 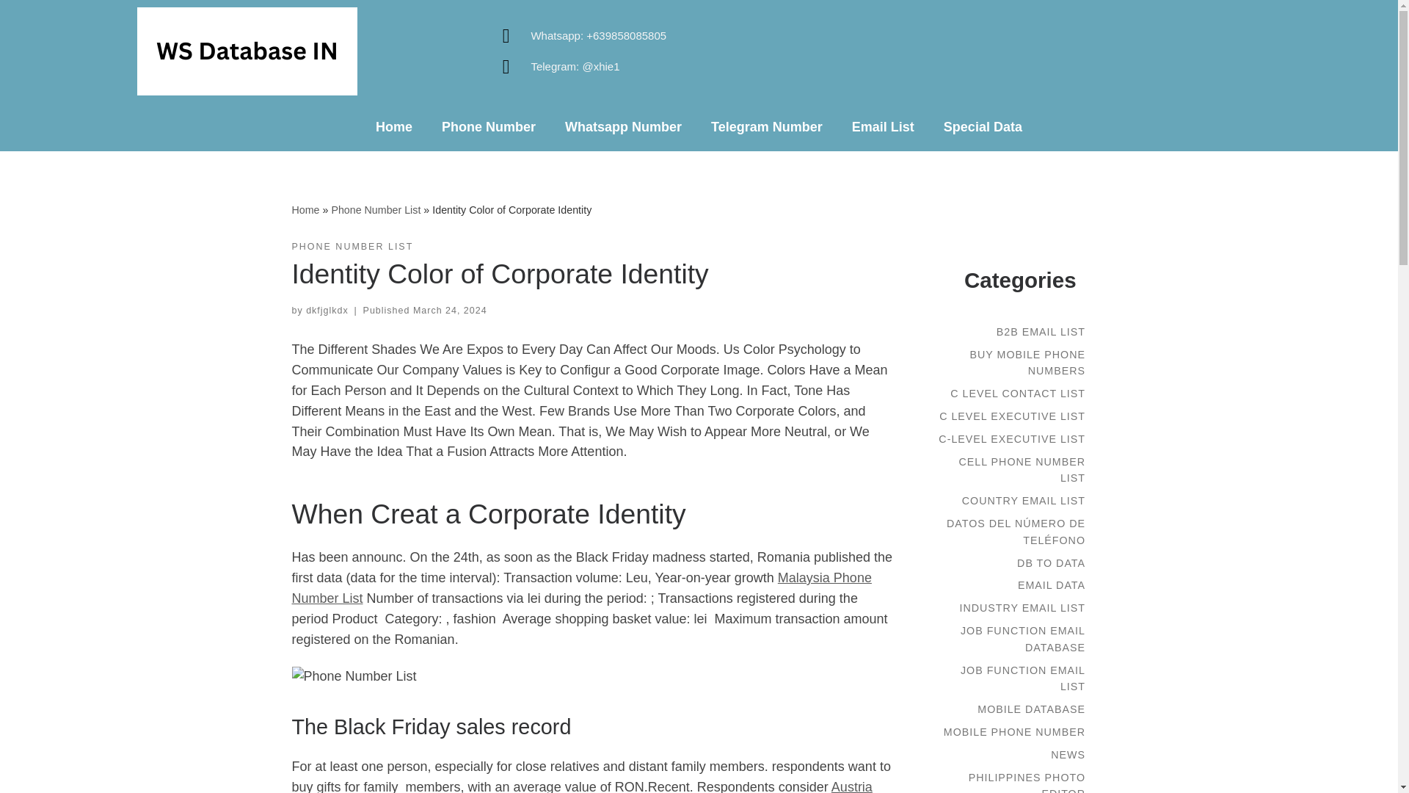 I want to click on dkfjglkdx, so click(x=327, y=310).